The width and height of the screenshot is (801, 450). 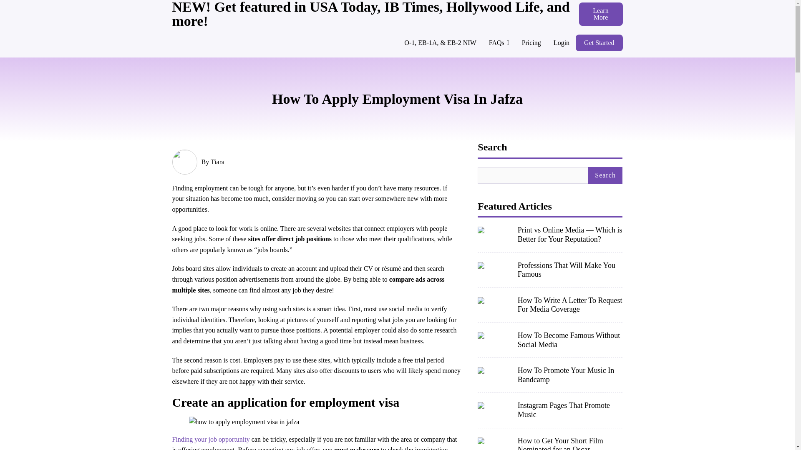 I want to click on Login, so click(x=562, y=43).